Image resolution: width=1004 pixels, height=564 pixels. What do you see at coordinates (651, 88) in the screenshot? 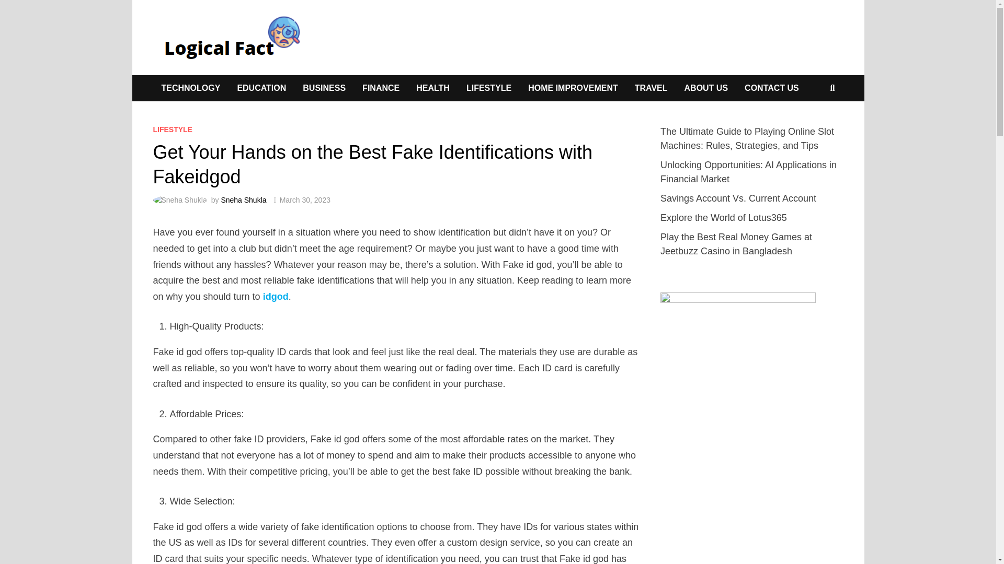
I see `TRAVEL` at bounding box center [651, 88].